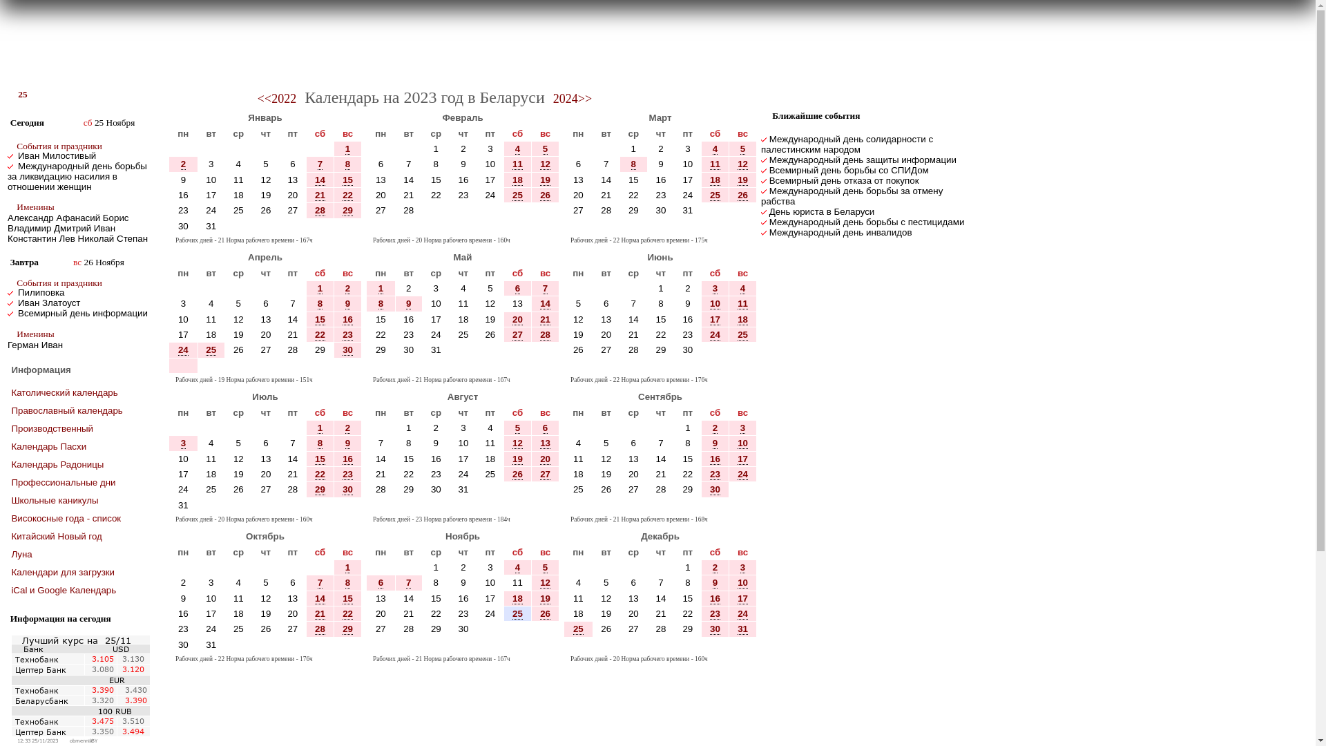 This screenshot has height=746, width=1326. Describe the element at coordinates (436, 319) in the screenshot. I see `17` at that location.